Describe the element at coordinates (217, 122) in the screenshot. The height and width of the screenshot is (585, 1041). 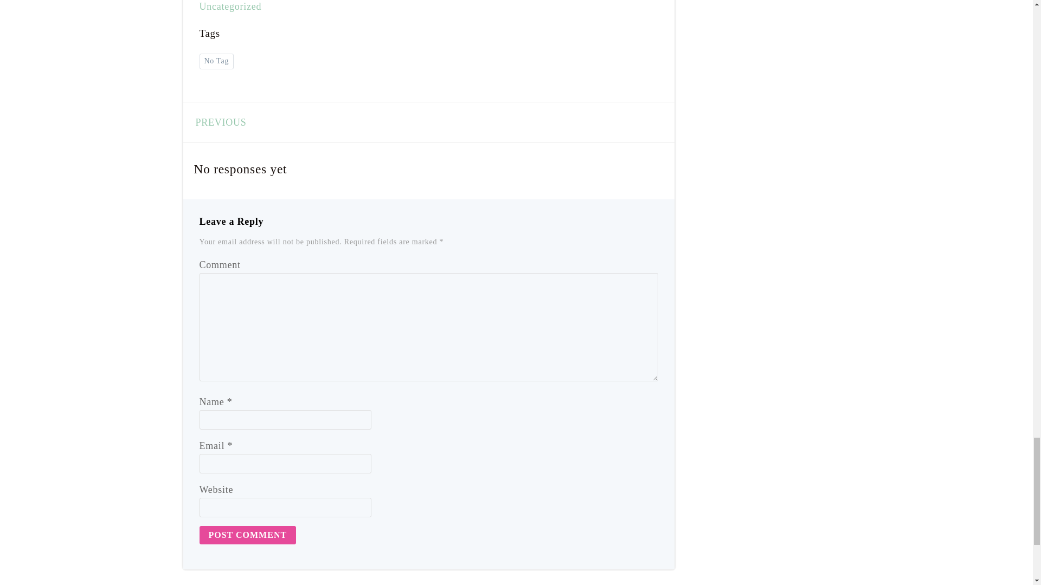
I see `PREVIOUS` at that location.